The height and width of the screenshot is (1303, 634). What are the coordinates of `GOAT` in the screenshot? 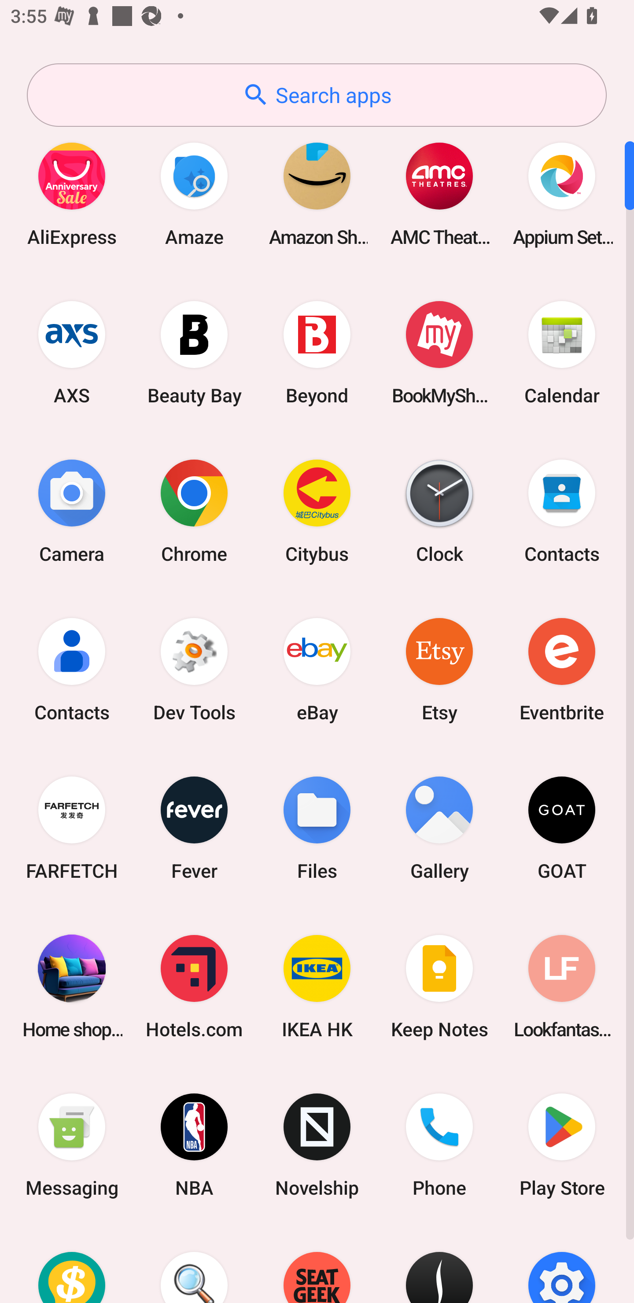 It's located at (562, 828).